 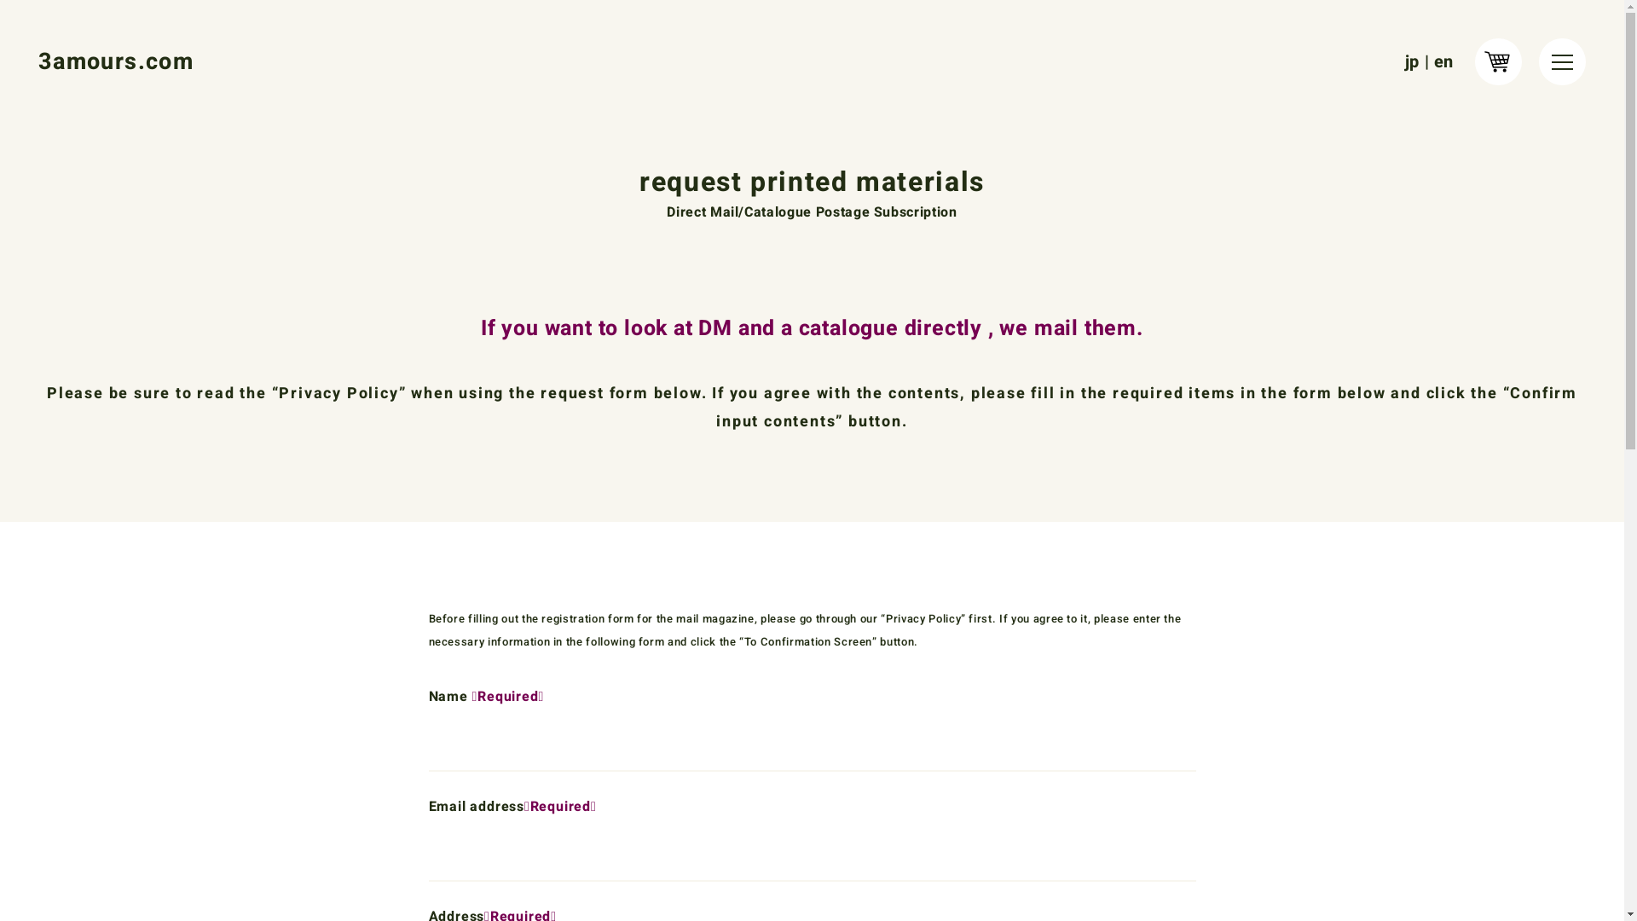 I want to click on en, so click(x=1444, y=61).